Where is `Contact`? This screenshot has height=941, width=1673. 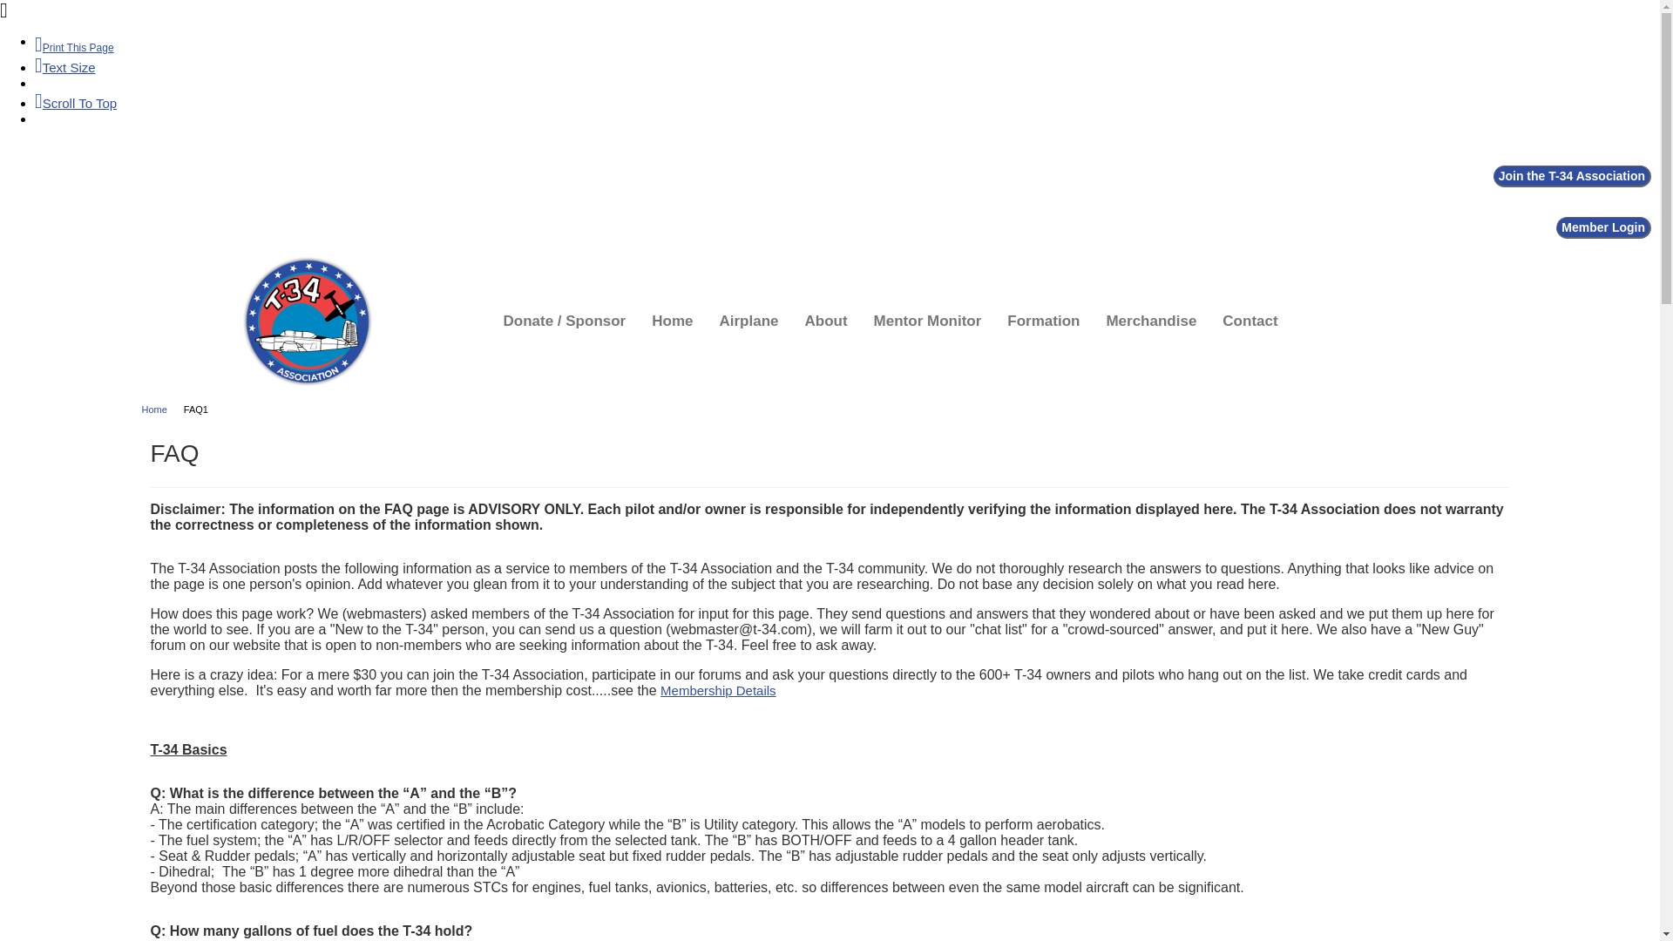 Contact is located at coordinates (1250, 321).